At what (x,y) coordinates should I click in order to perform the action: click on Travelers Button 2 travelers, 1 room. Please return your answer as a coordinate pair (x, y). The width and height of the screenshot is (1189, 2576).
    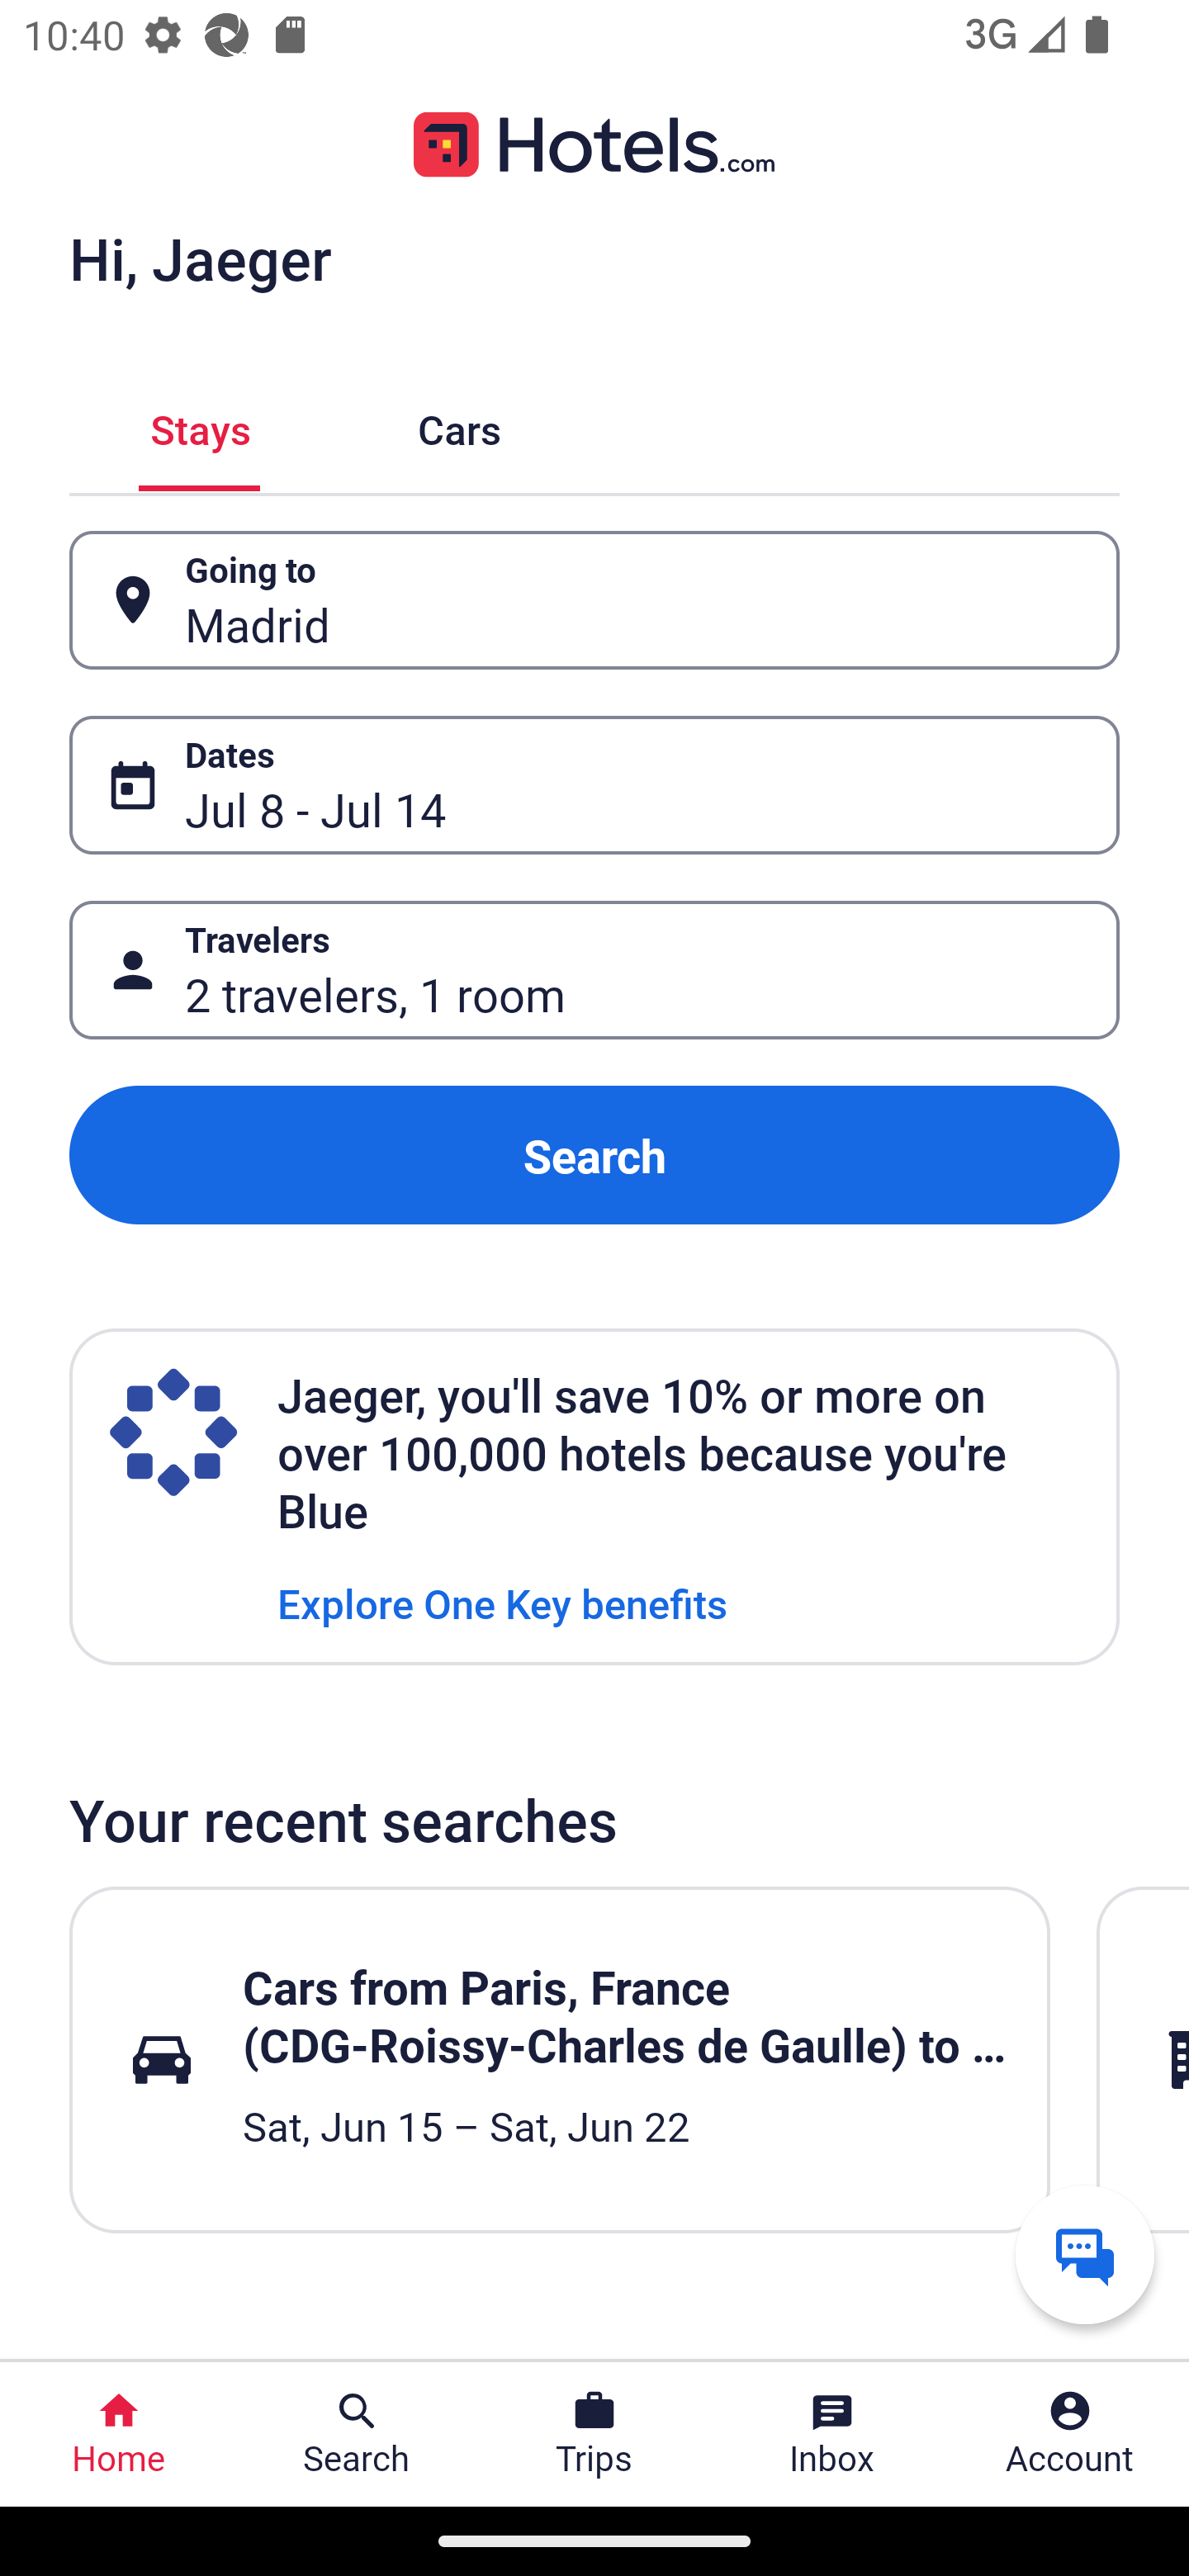
    Looking at the image, I should click on (594, 971).